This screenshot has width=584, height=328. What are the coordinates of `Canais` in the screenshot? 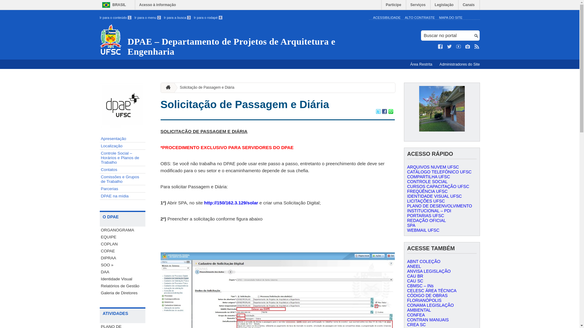 It's located at (469, 6).